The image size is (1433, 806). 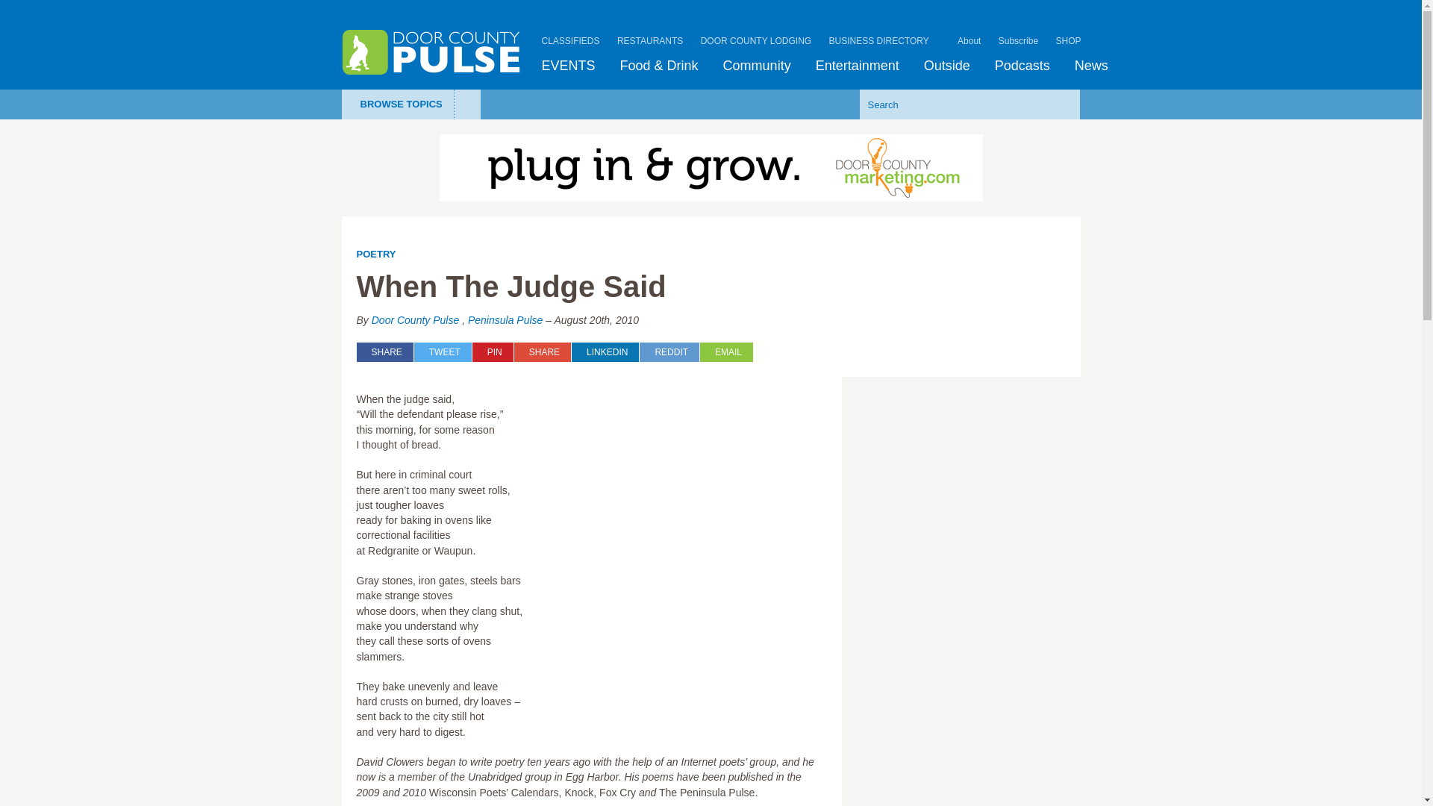 What do you see at coordinates (946, 66) in the screenshot?
I see `Outside` at bounding box center [946, 66].